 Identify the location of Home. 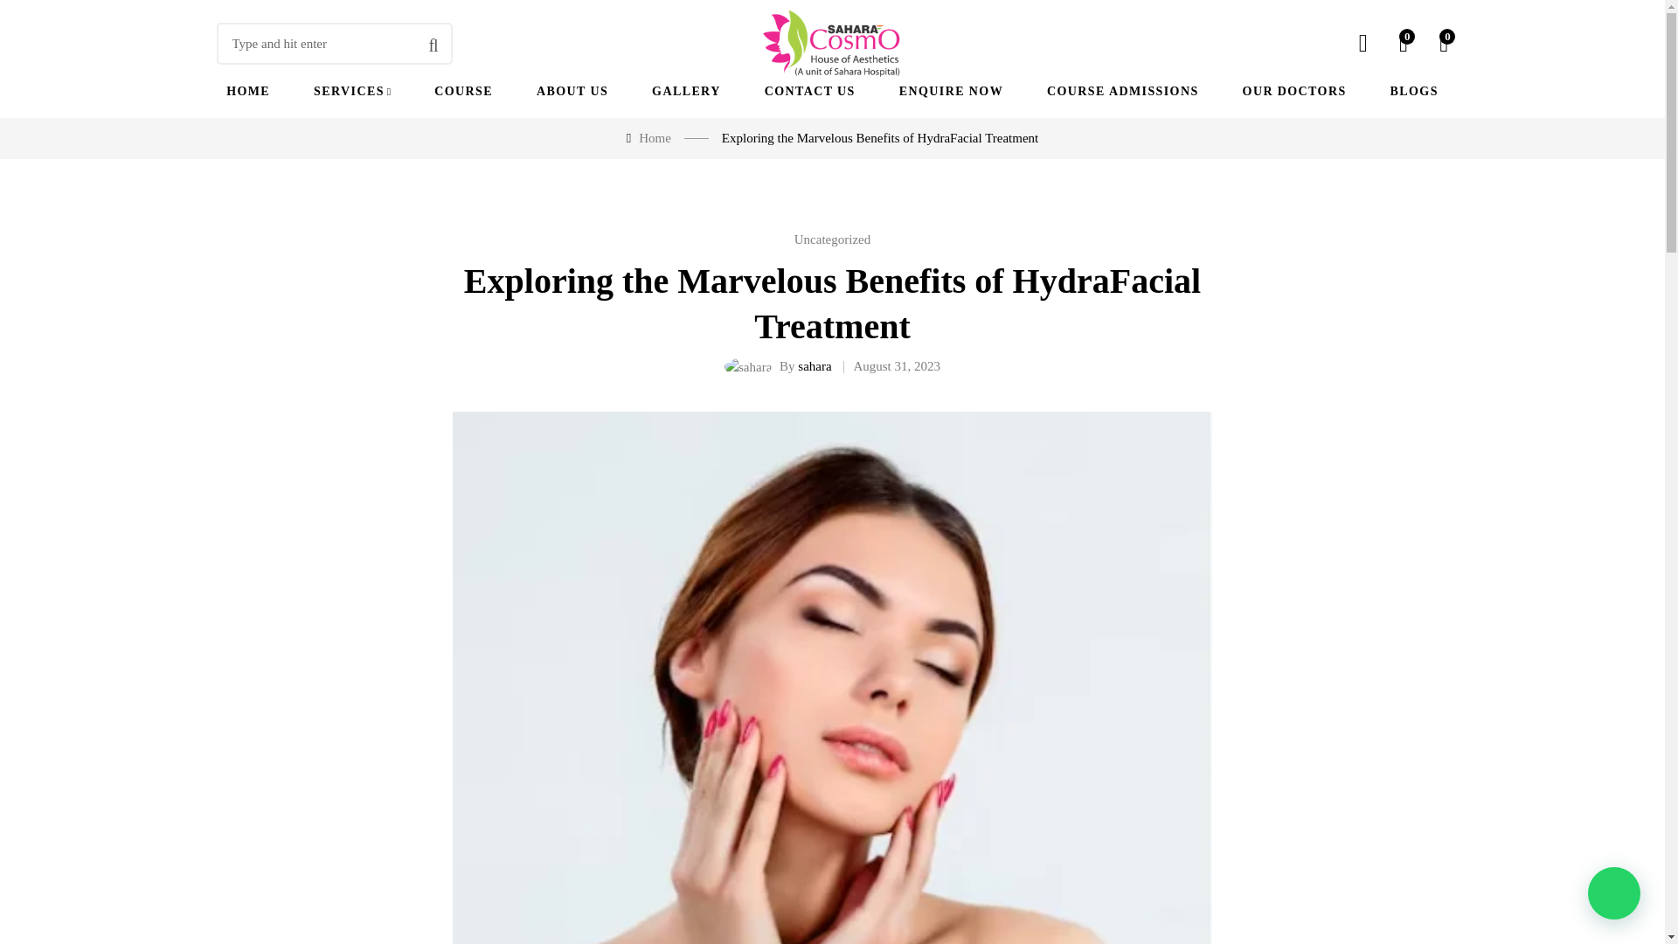
(655, 138).